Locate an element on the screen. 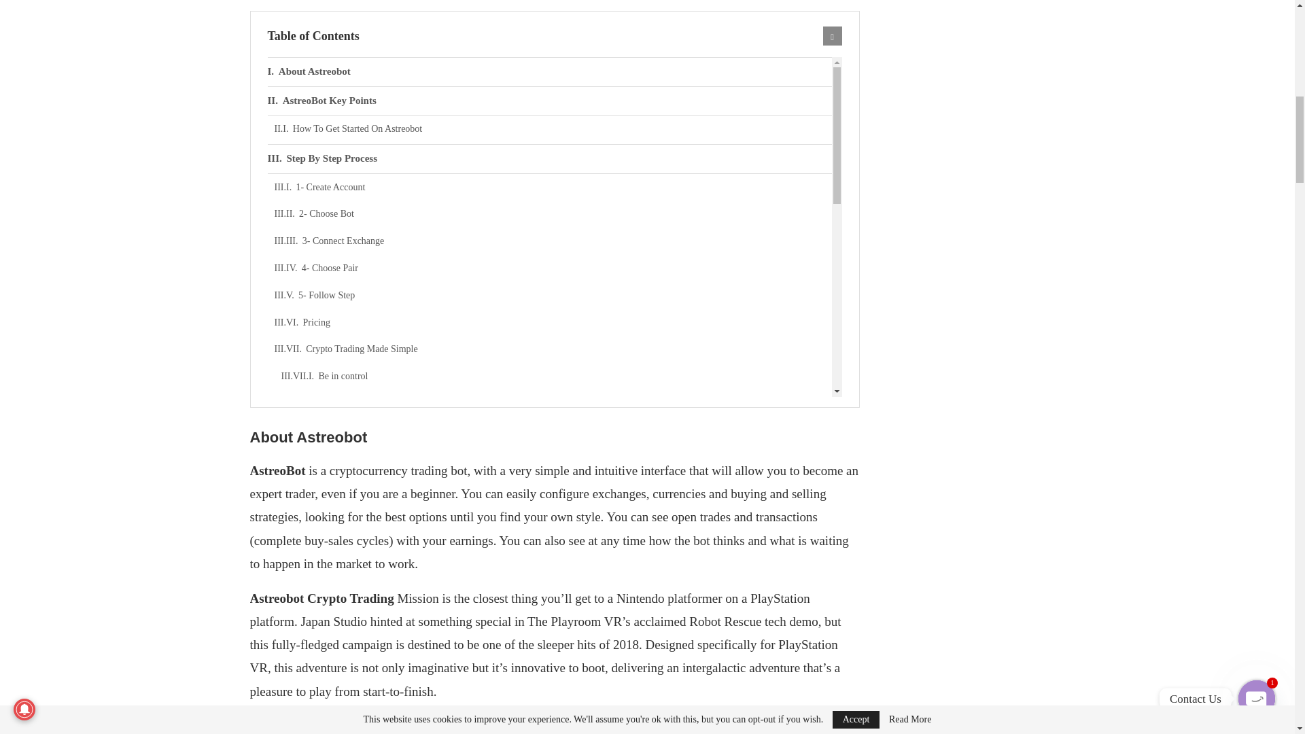 The image size is (1305, 734). 3- Connect Exchange  is located at coordinates (553, 241).